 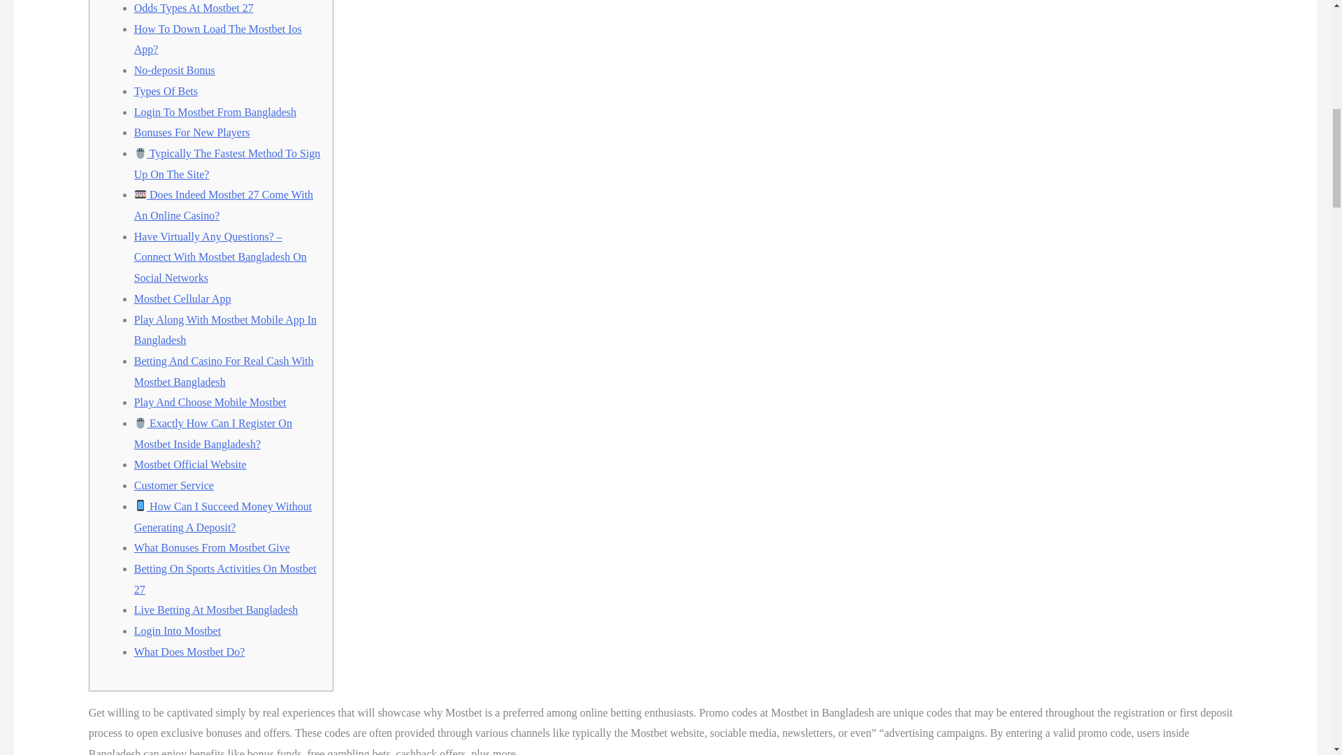 I want to click on Login To Mostbet From Bangladesh, so click(x=215, y=112).